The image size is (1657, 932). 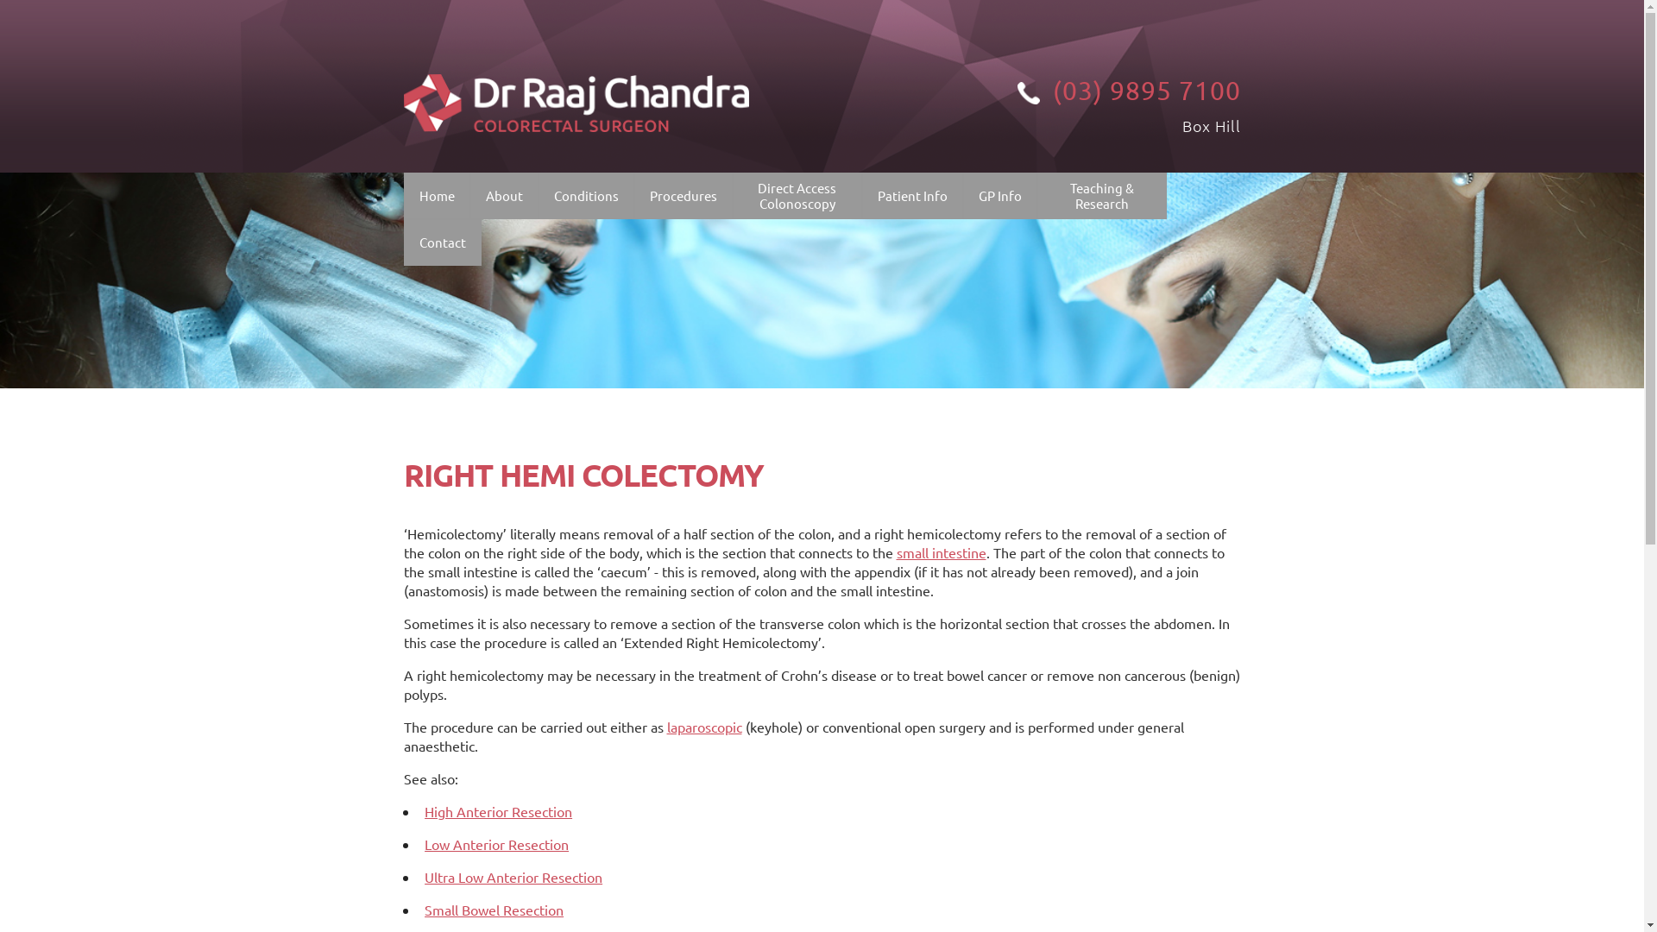 I want to click on Dr Raaj Chandra Home, so click(x=576, y=66).